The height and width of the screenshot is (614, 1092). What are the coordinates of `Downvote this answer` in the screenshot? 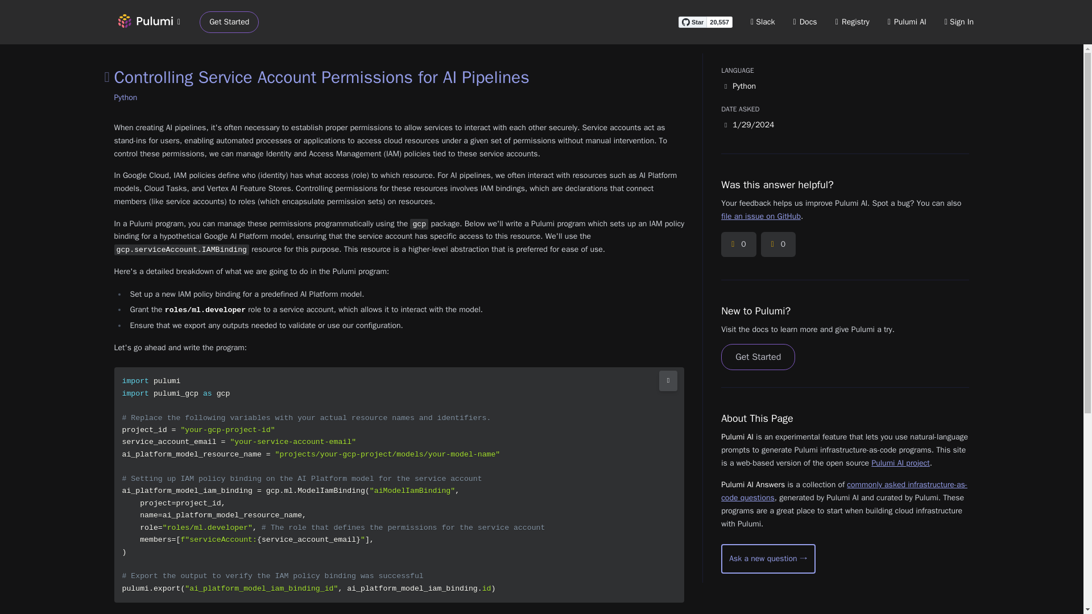 It's located at (778, 244).